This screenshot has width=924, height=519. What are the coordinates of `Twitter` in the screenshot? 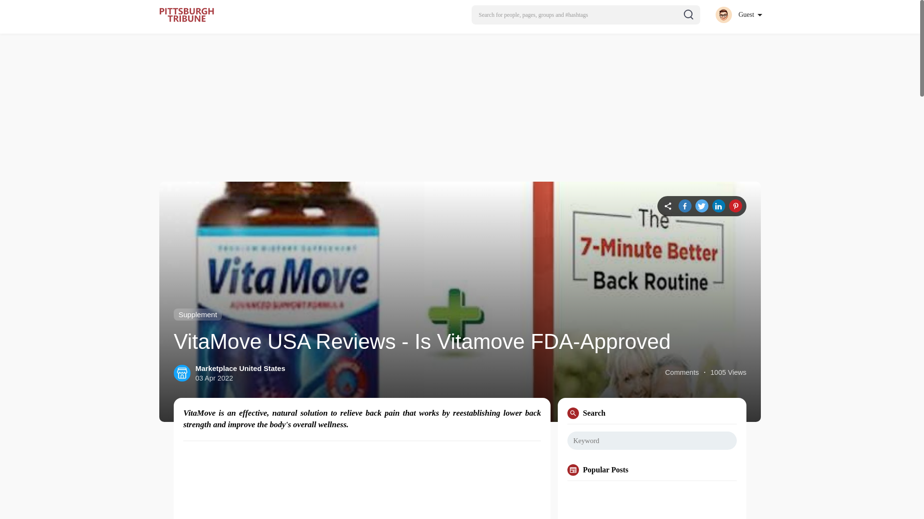 It's located at (702, 206).